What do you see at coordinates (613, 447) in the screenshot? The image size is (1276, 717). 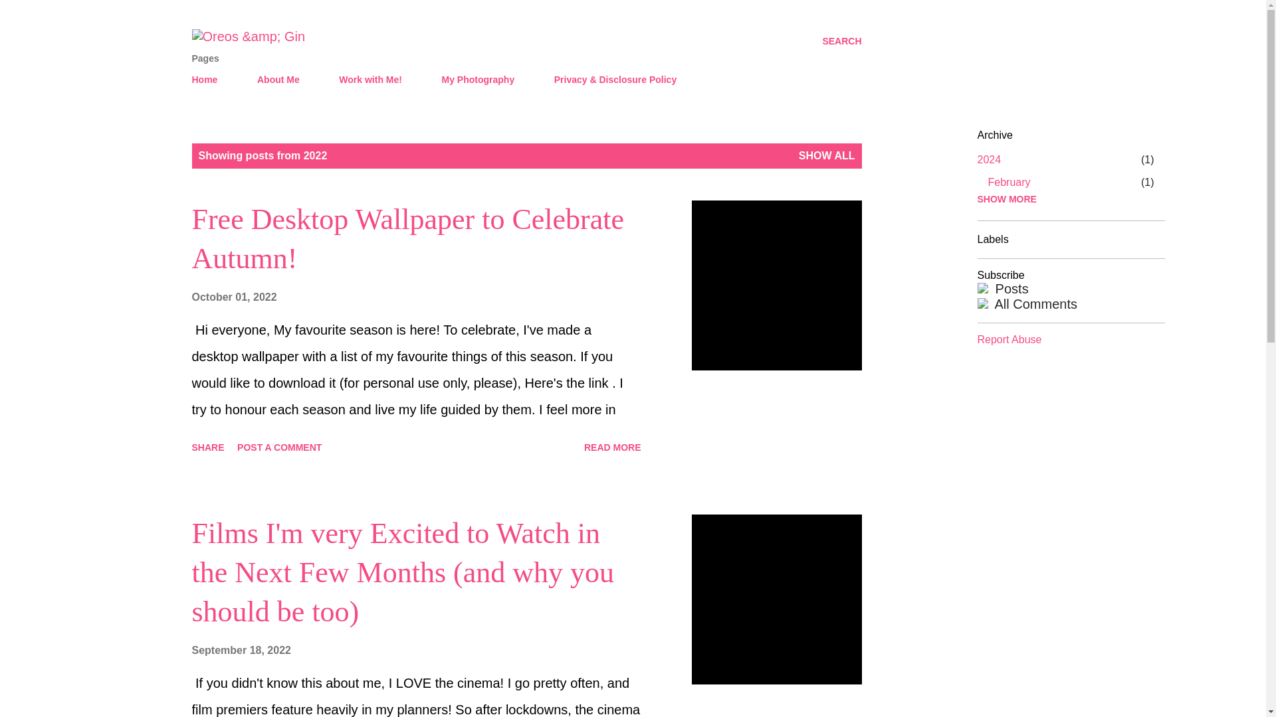 I see `READ MORE` at bounding box center [613, 447].